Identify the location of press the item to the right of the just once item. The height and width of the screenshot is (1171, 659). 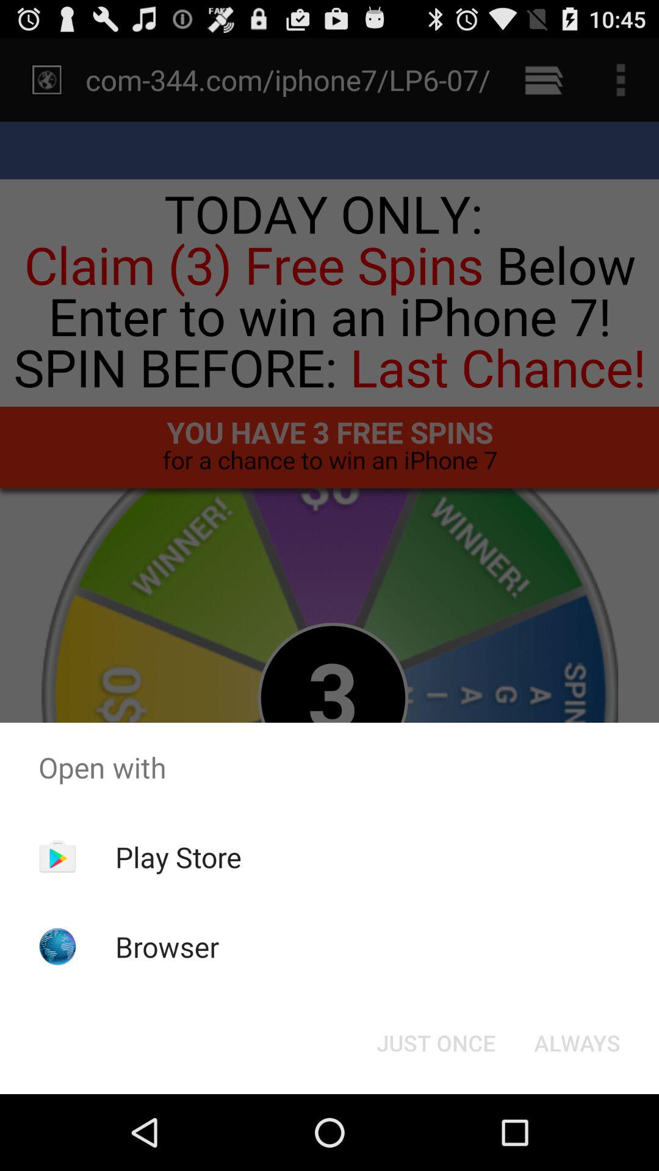
(577, 1043).